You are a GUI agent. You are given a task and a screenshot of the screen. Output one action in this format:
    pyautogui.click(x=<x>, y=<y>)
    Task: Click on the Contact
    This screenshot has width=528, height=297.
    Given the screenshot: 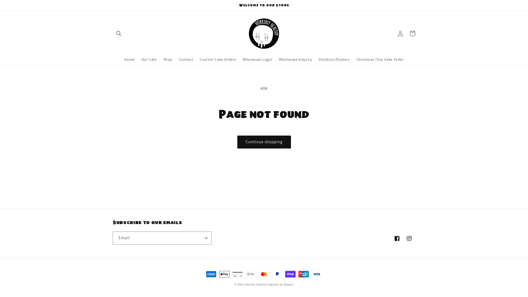 What is the action you would take?
    pyautogui.click(x=186, y=59)
    